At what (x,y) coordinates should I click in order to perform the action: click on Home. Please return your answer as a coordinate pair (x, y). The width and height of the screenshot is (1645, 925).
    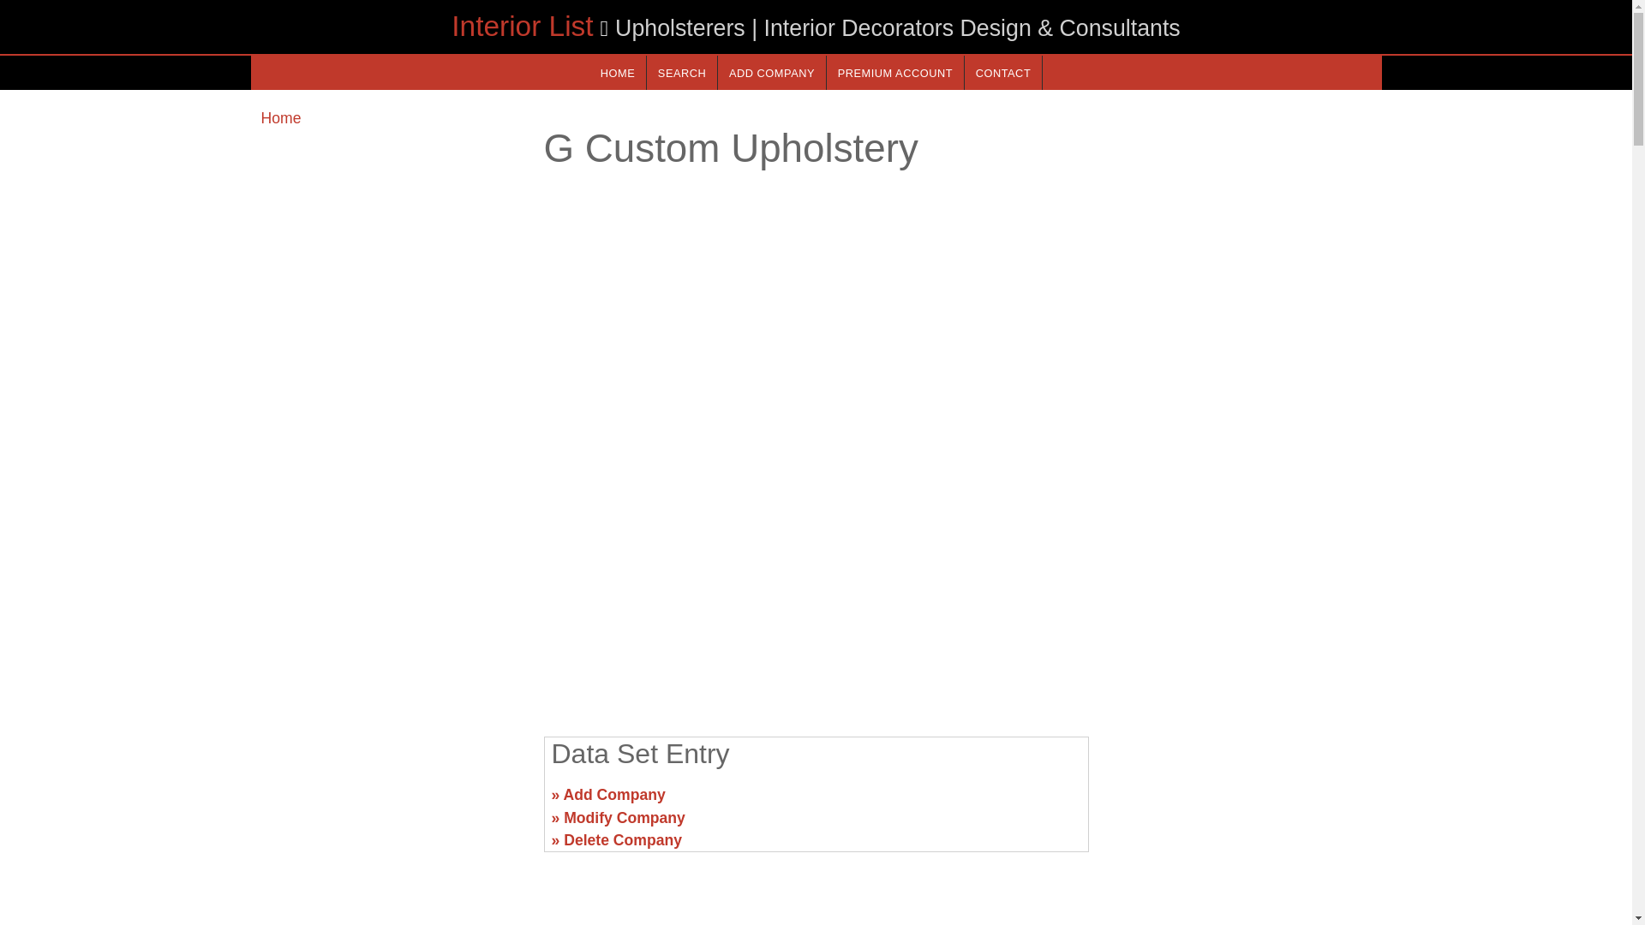
    Looking at the image, I should click on (280, 118).